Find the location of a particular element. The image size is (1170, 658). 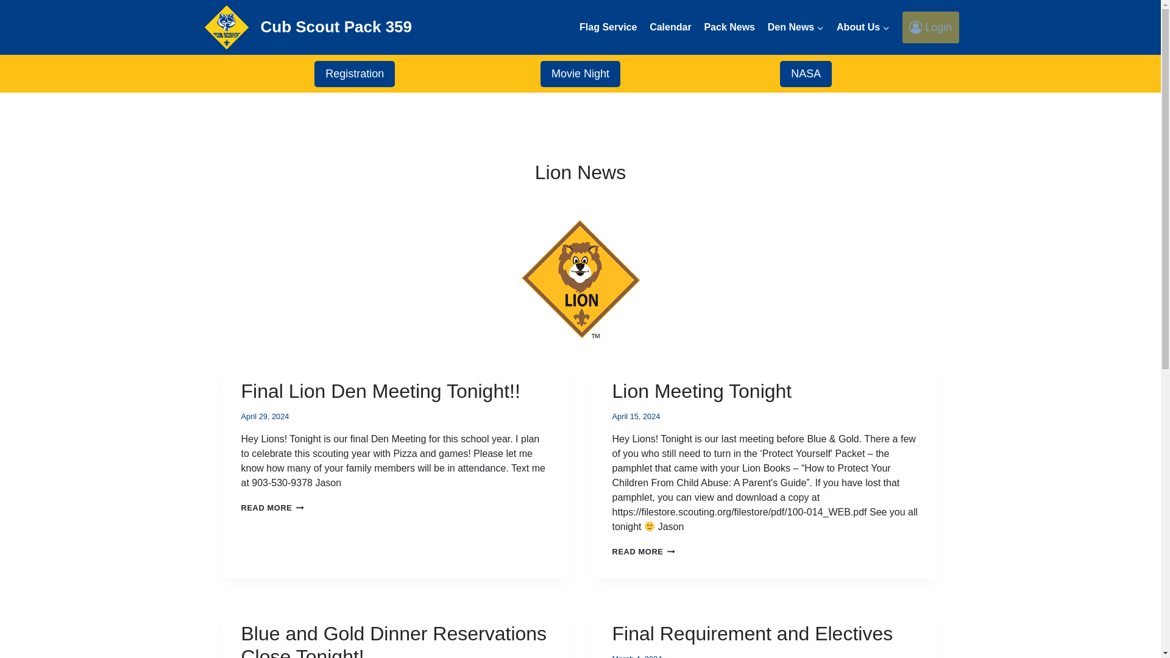

Blue and Gold Dinner Reservations Close Tonight! is located at coordinates (272, 508).